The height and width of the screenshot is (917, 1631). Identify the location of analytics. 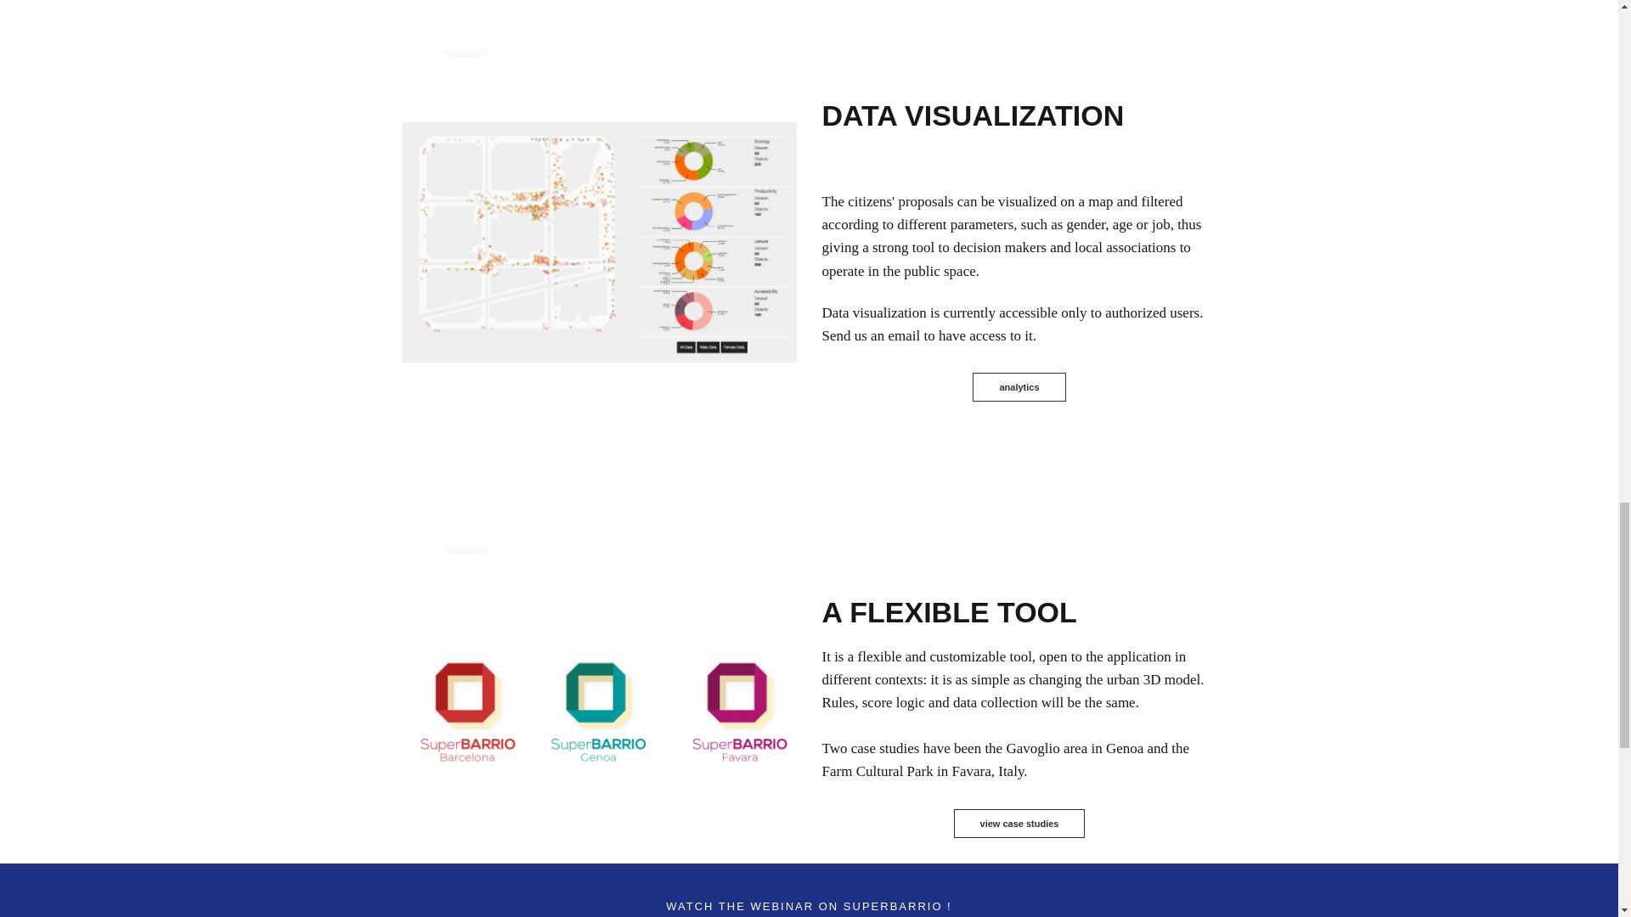
(598, 241).